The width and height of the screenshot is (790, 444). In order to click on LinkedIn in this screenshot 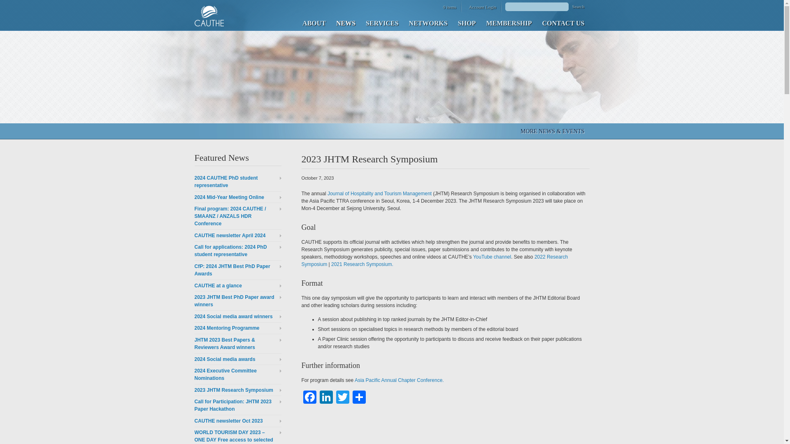, I will do `click(326, 398)`.